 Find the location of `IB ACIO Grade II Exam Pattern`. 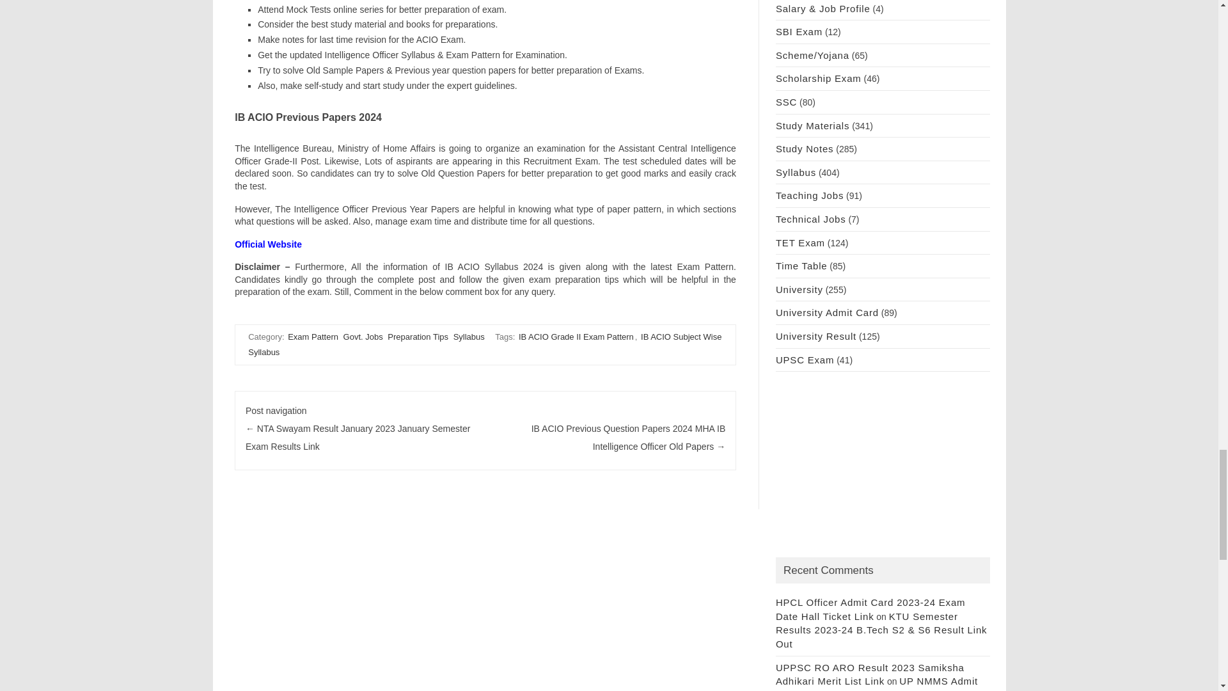

IB ACIO Grade II Exam Pattern is located at coordinates (576, 337).